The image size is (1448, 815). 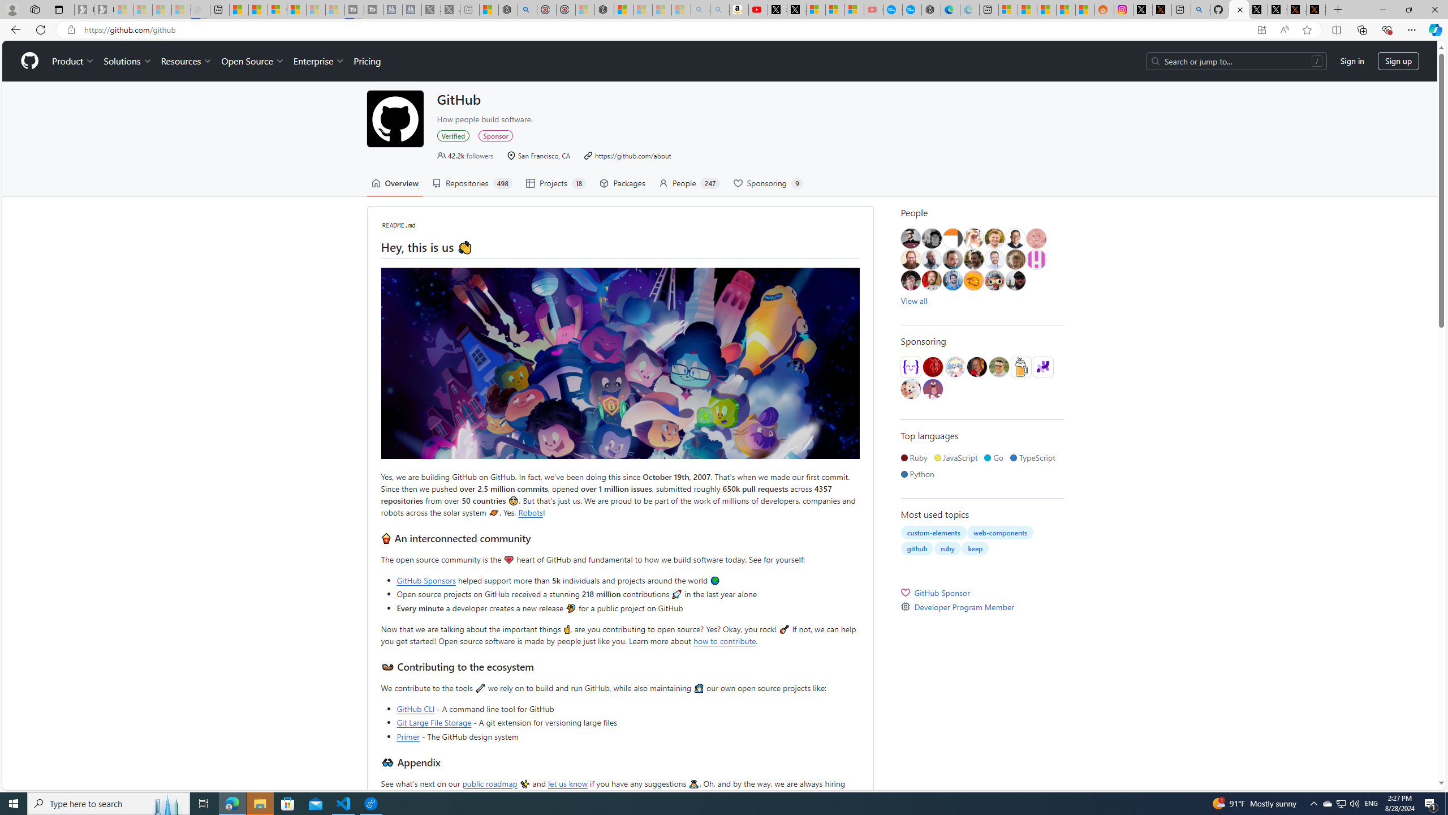 What do you see at coordinates (1036, 259) in the screenshot?
I see `@sbryant` at bounding box center [1036, 259].